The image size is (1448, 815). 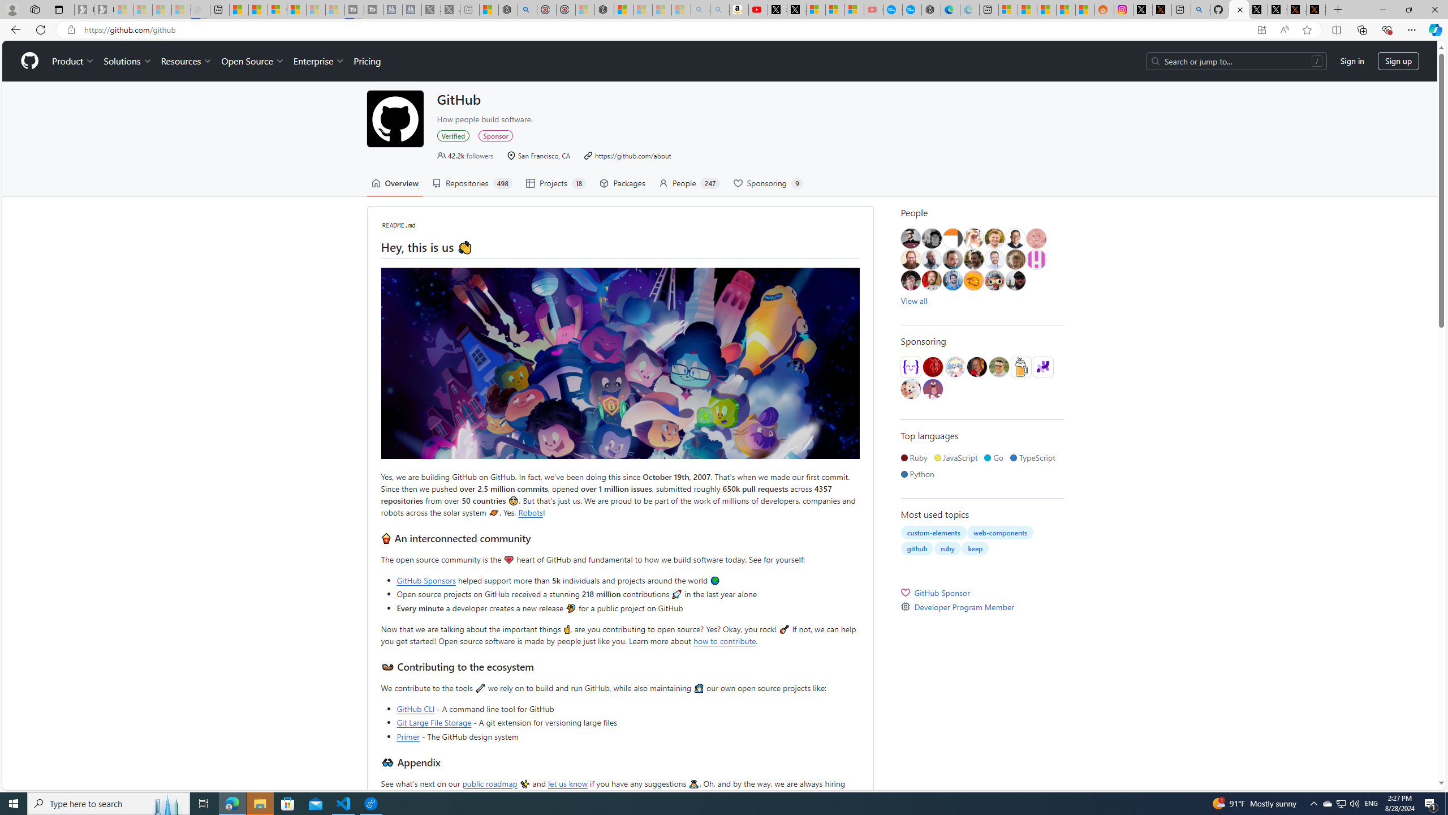 What do you see at coordinates (1036, 259) in the screenshot?
I see `@sbryant` at bounding box center [1036, 259].